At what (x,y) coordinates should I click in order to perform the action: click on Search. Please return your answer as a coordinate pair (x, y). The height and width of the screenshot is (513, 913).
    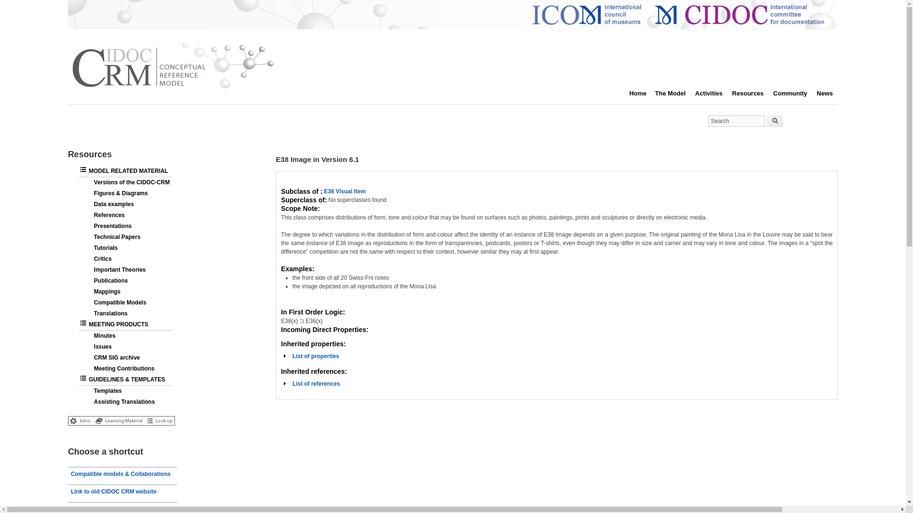
    Looking at the image, I should click on (775, 121).